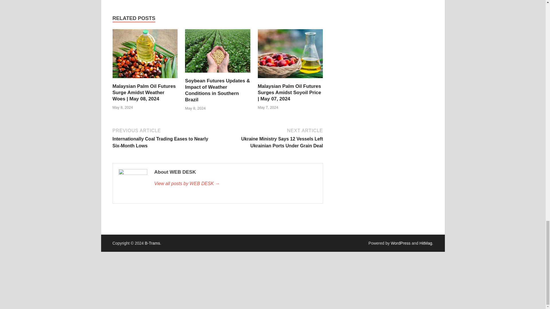 The image size is (550, 309). I want to click on WEB DESK, so click(235, 184).